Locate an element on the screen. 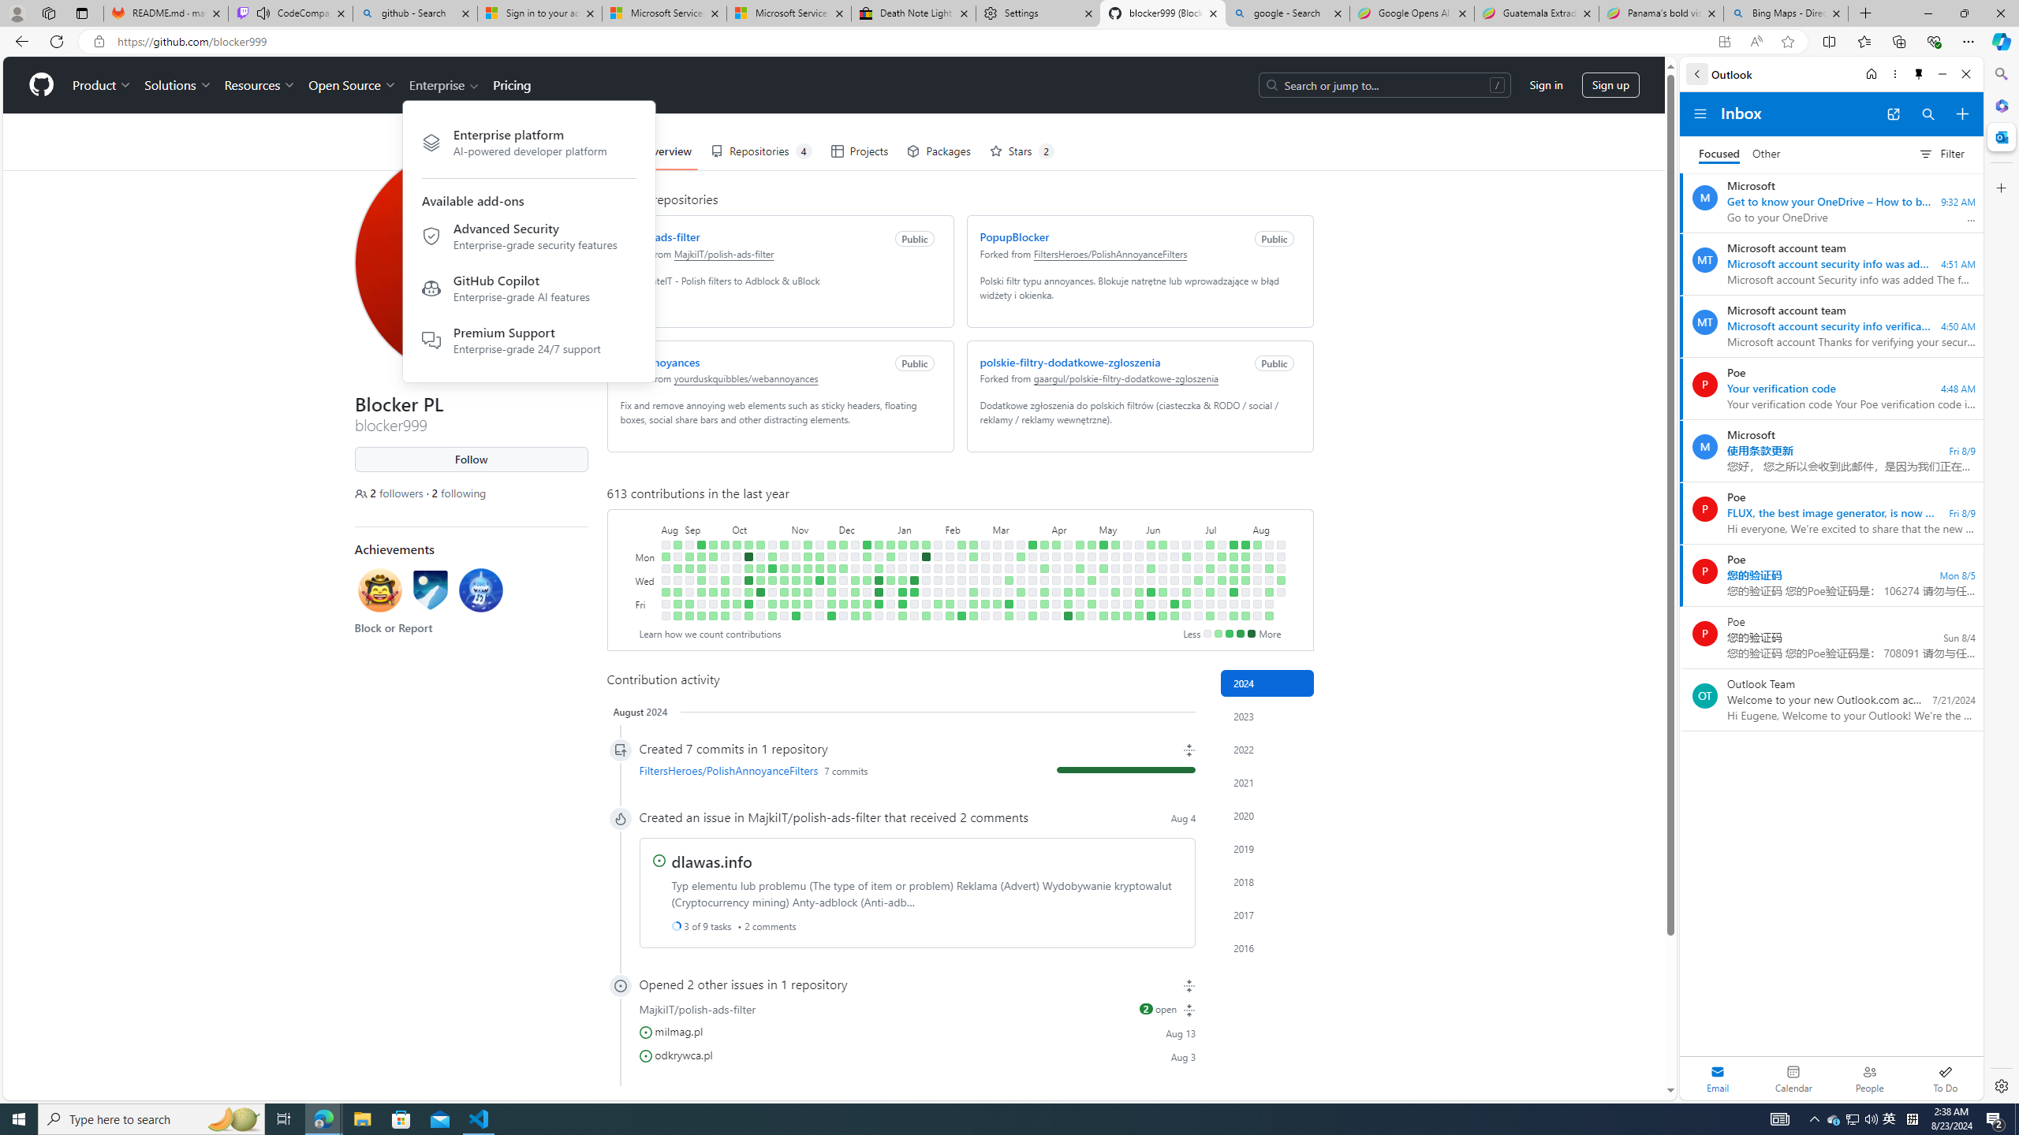 This screenshot has width=2019, height=1135. Pricing is located at coordinates (511, 85).